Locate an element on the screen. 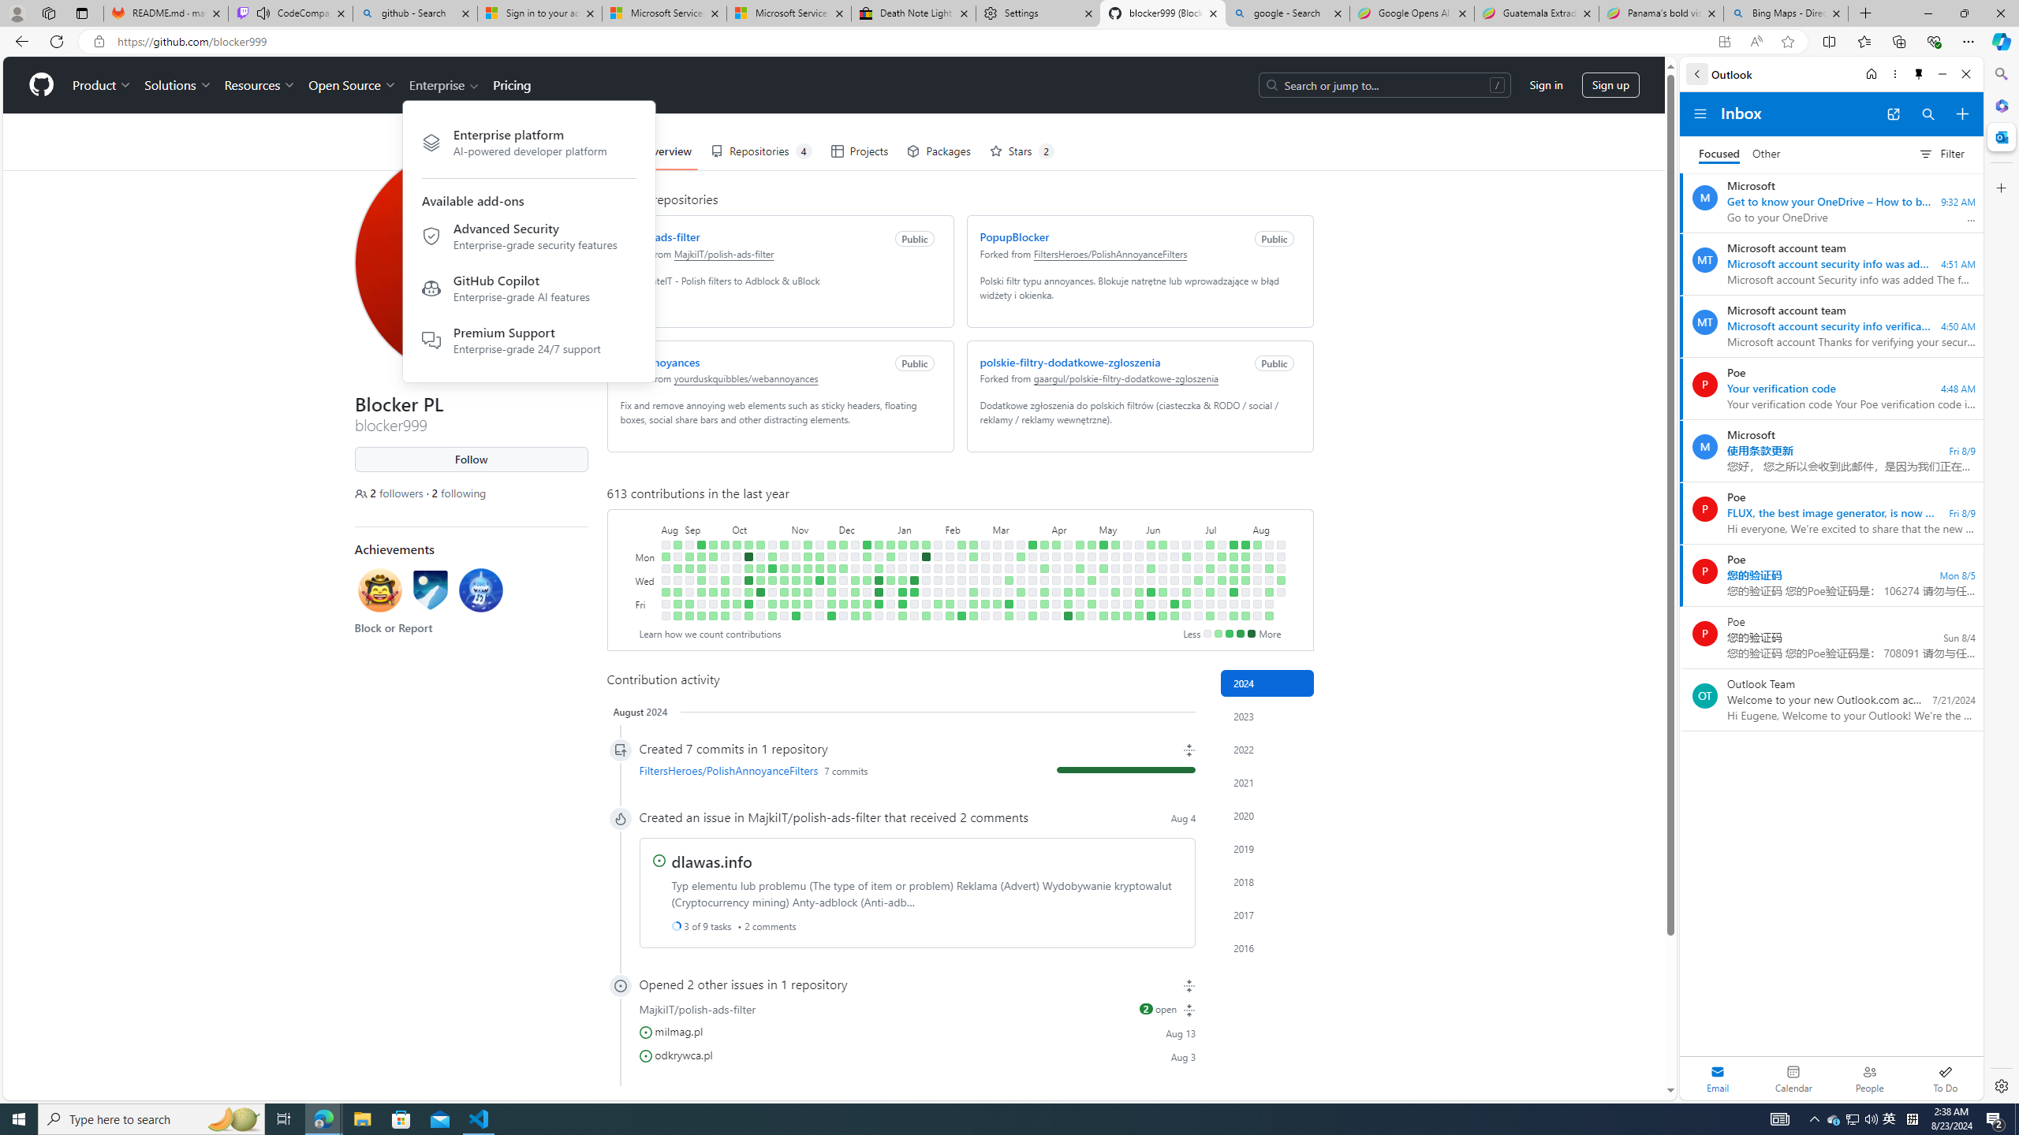 This screenshot has width=2019, height=1135. Pricing is located at coordinates (511, 85).